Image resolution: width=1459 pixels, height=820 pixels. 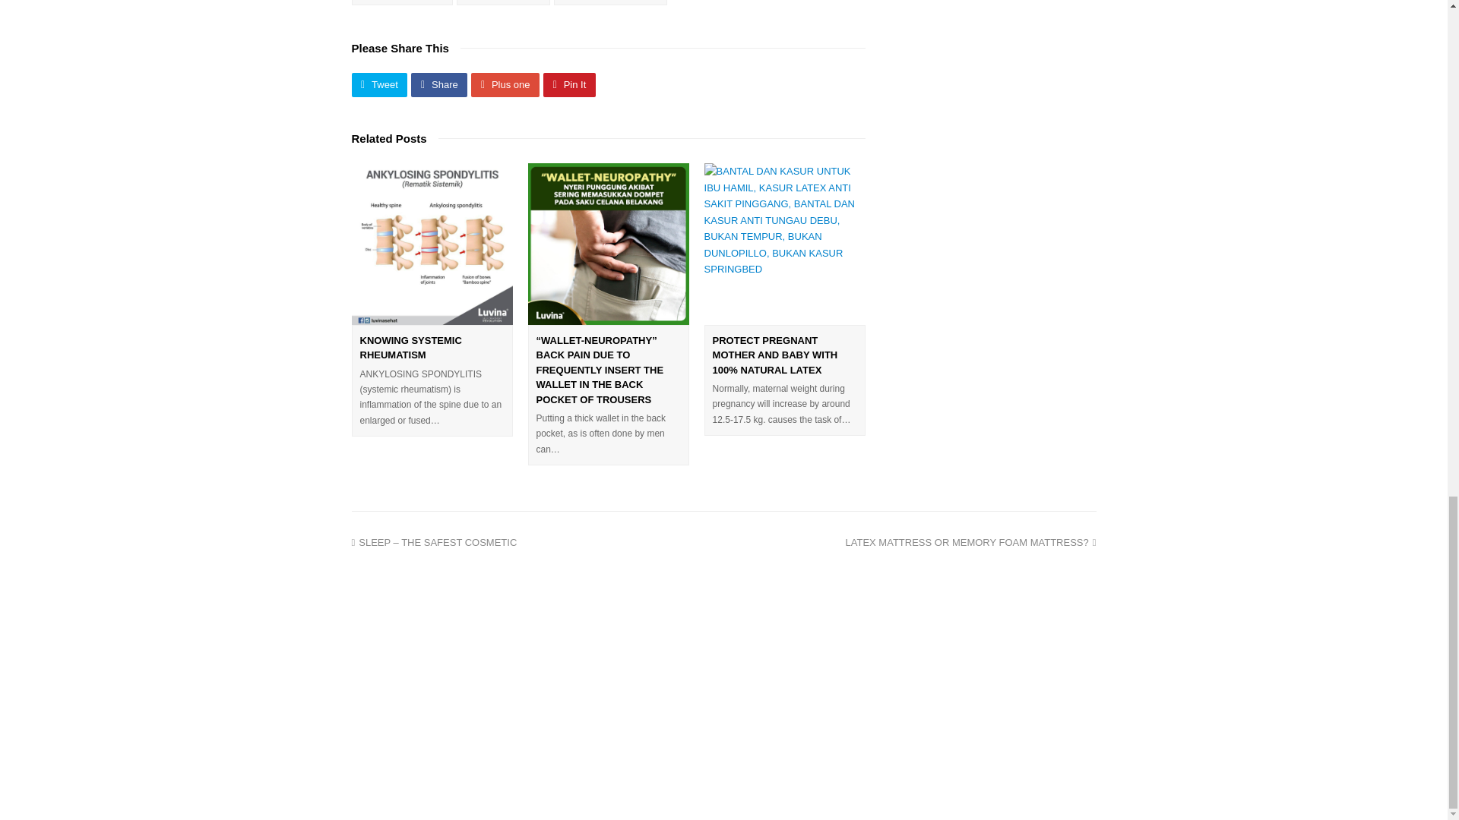 What do you see at coordinates (401, 2) in the screenshot?
I see `SAKIT PINGGANG` at bounding box center [401, 2].